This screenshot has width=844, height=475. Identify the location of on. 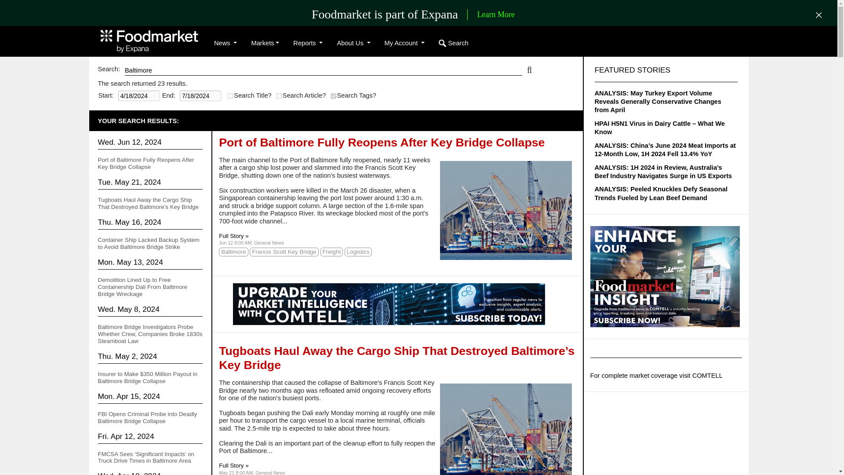
(229, 96).